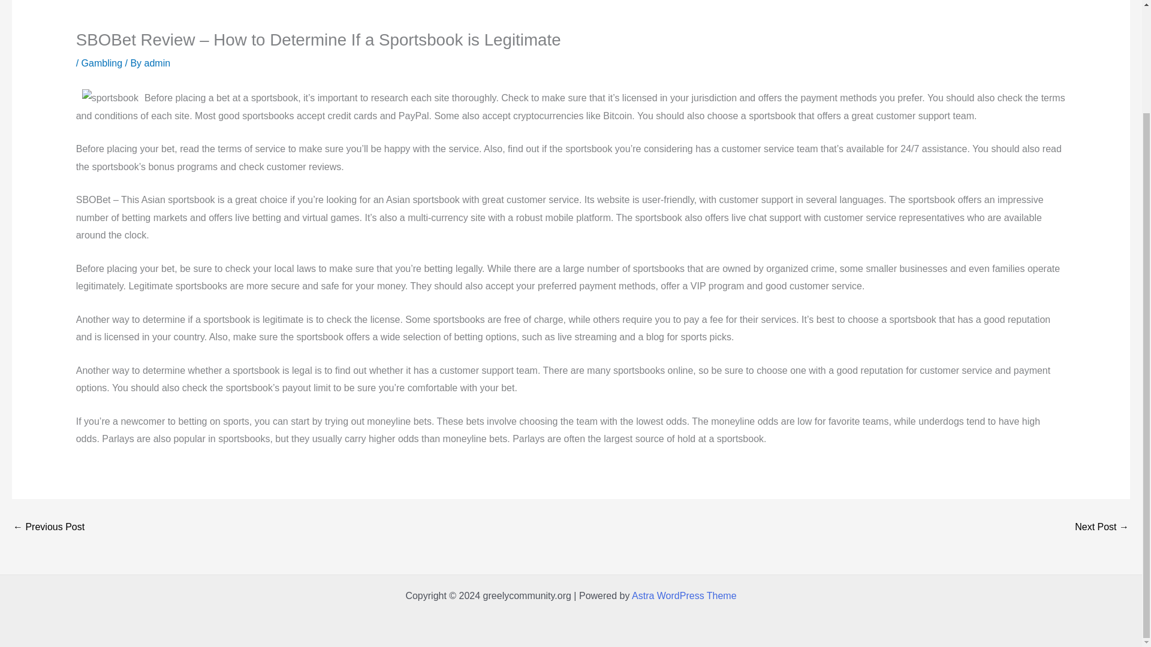 The image size is (1151, 647). Describe the element at coordinates (102, 64) in the screenshot. I see `Gambling` at that location.